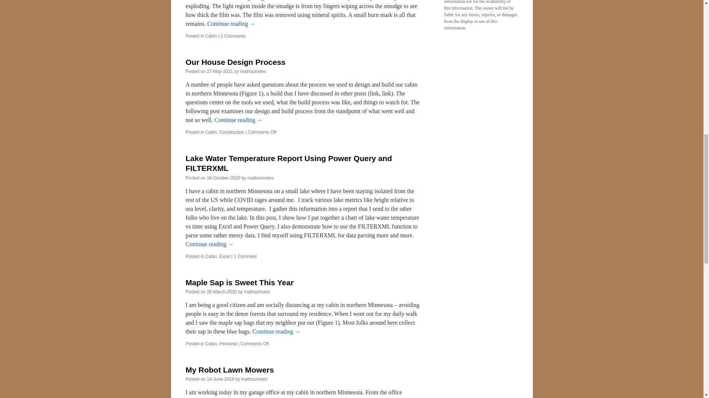  Describe the element at coordinates (223, 178) in the screenshot. I see `18-October-2020` at that location.